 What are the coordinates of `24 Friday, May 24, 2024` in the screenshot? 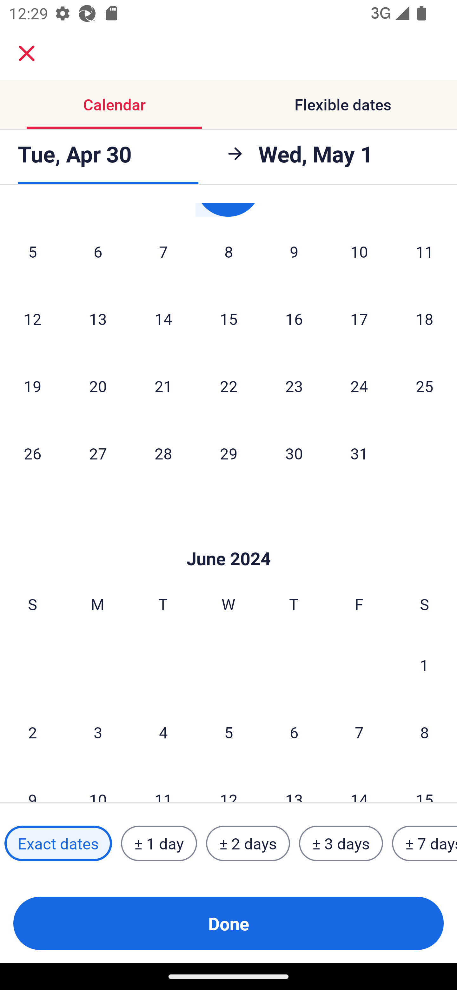 It's located at (359, 386).